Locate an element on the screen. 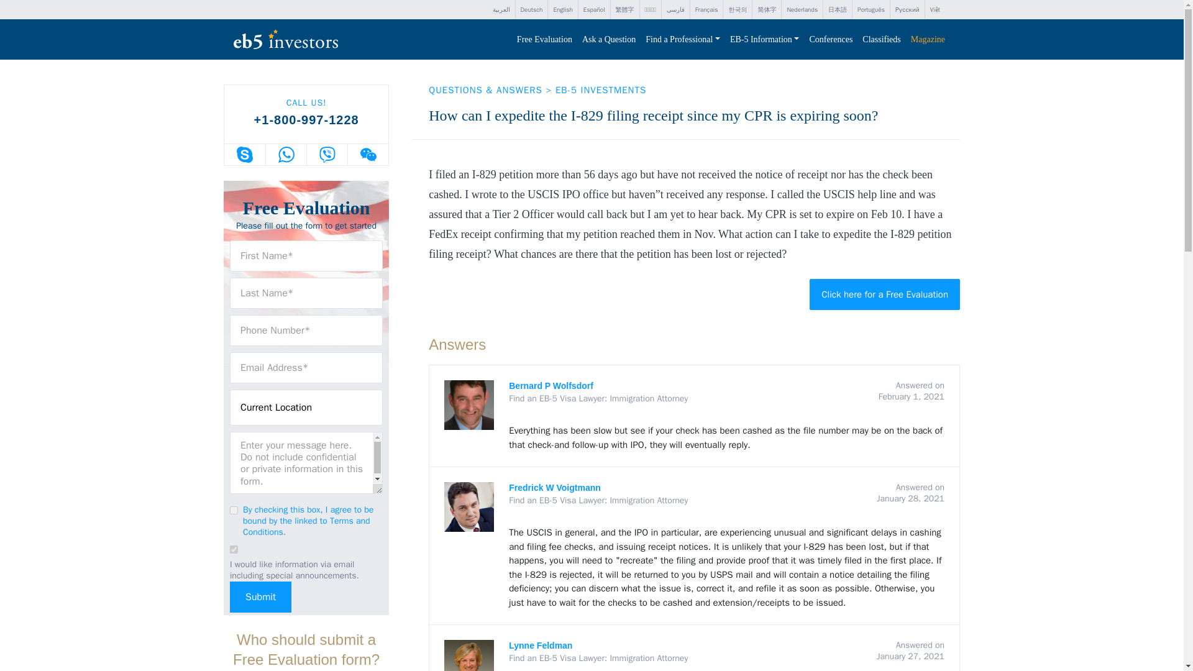  Find a Professional is located at coordinates (683, 40).